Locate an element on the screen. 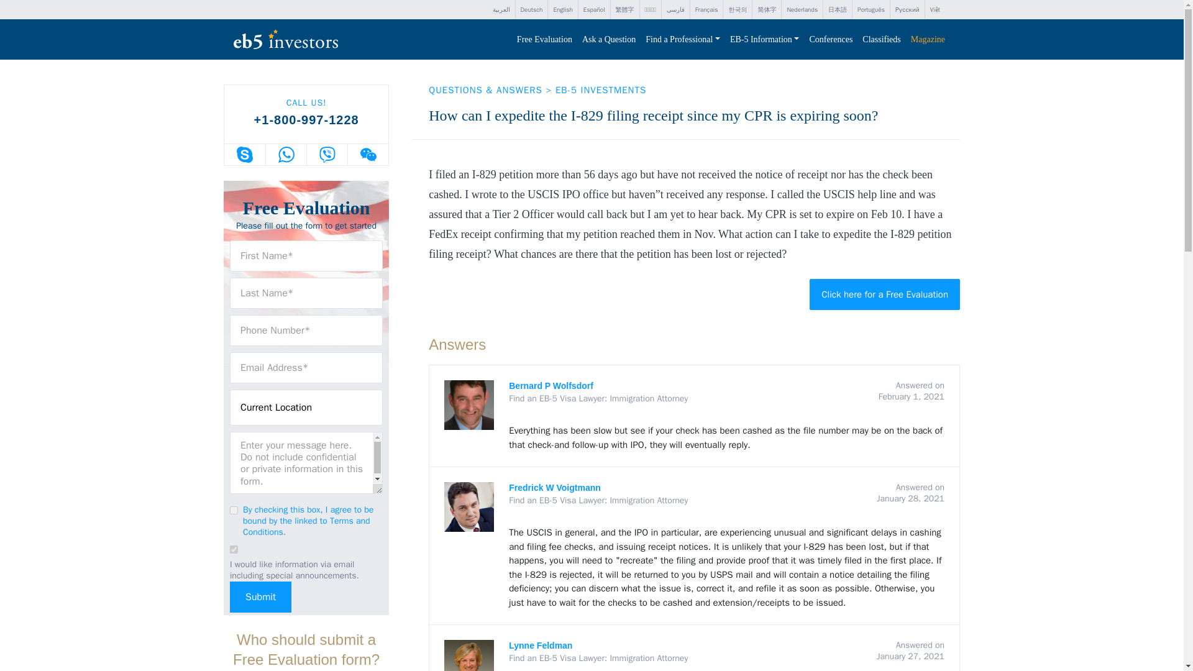  Find a Professional is located at coordinates (683, 40).